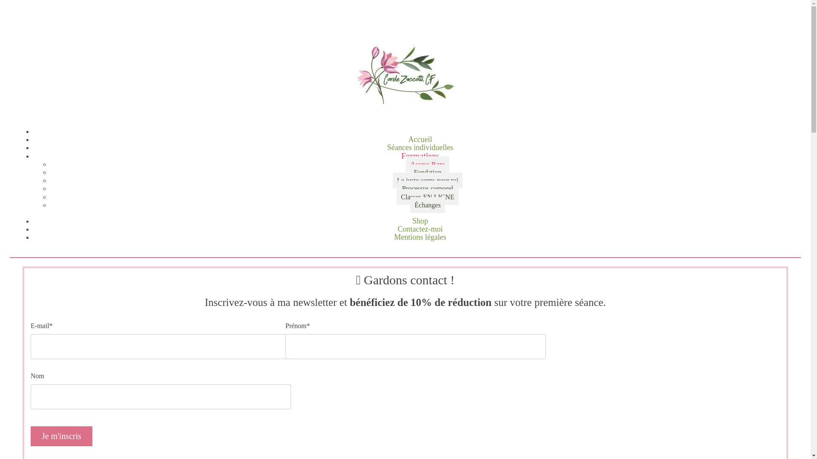  I want to click on Classes EN LIGNE, so click(427, 196).